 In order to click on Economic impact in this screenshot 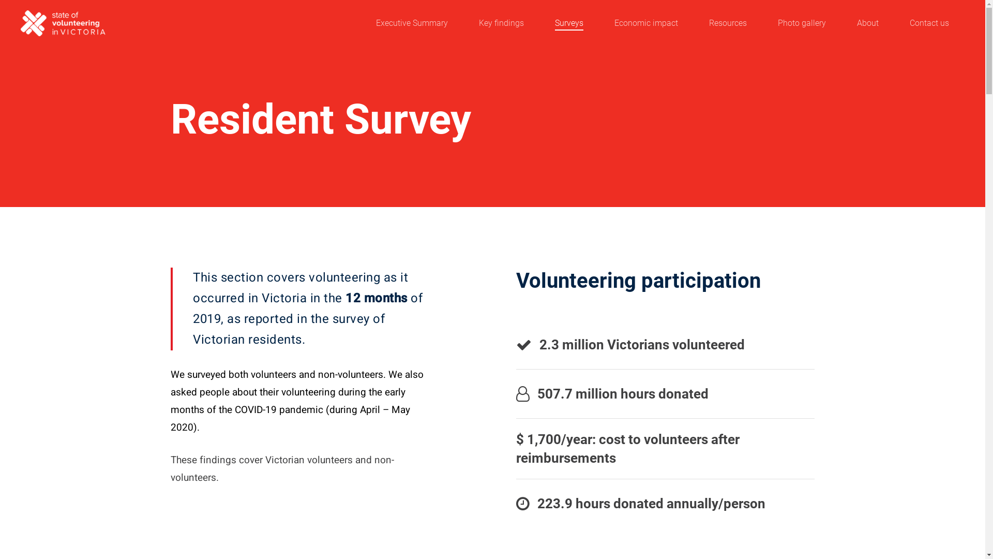, I will do `click(646, 23)`.